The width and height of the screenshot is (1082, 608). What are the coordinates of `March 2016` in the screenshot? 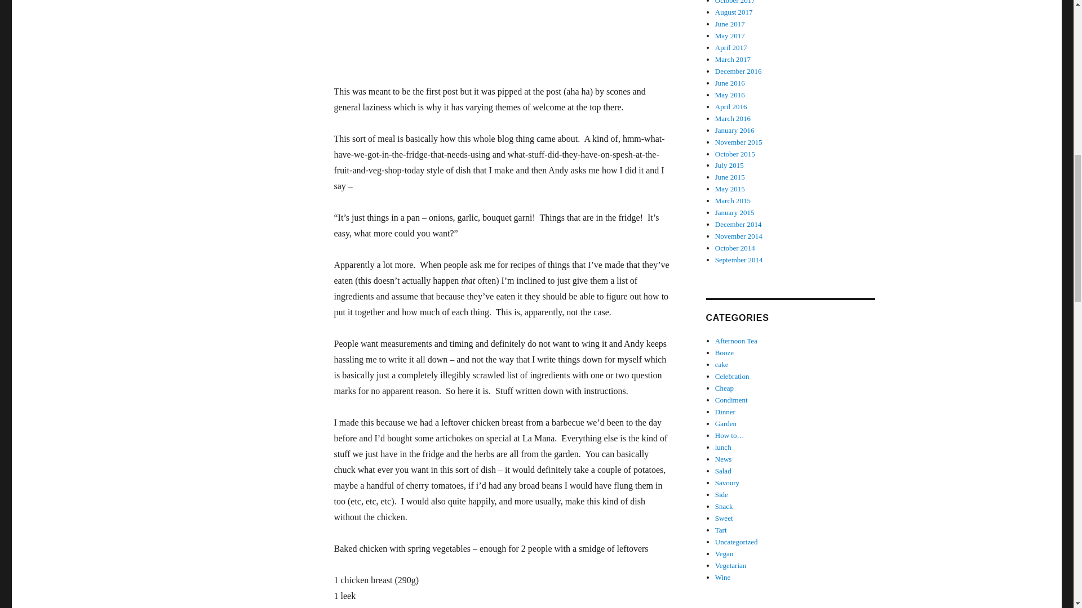 It's located at (733, 118).